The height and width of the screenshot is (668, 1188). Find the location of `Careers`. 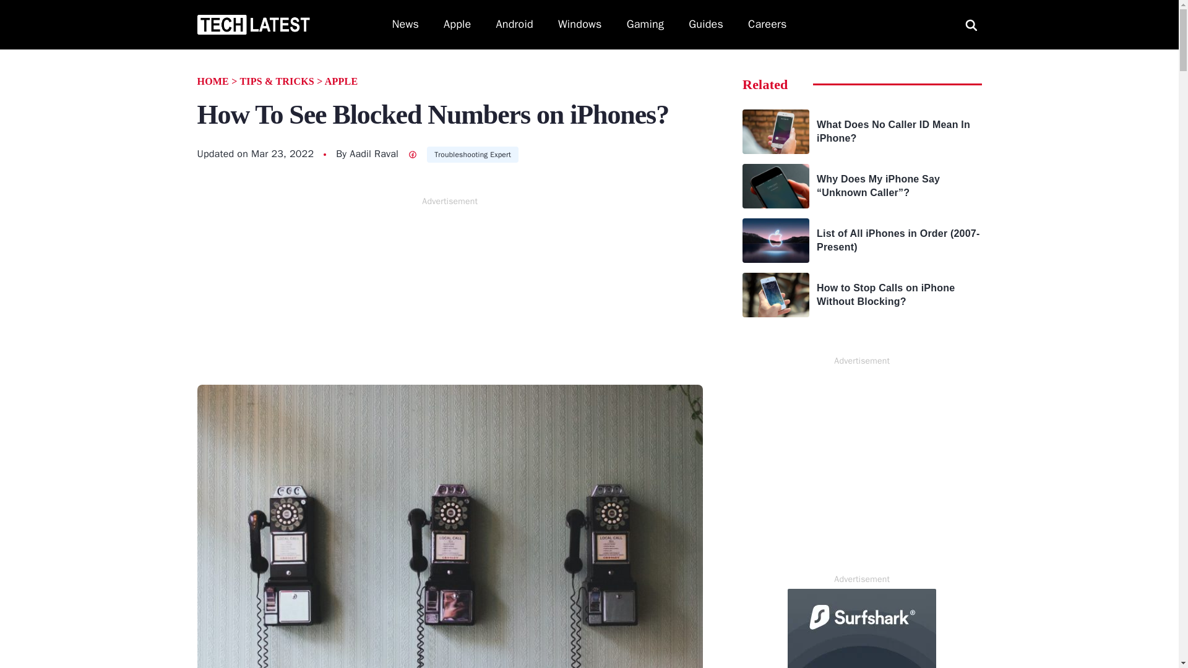

Careers is located at coordinates (767, 25).